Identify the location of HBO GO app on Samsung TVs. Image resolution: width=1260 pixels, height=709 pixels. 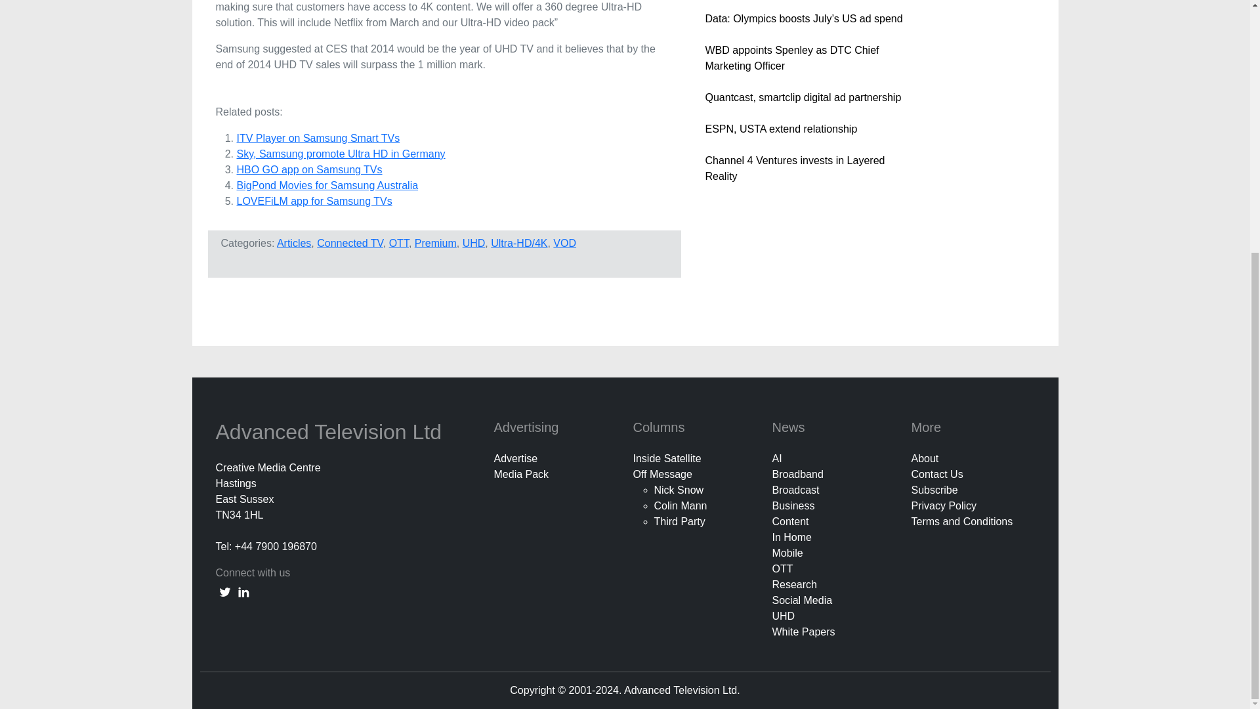
(308, 169).